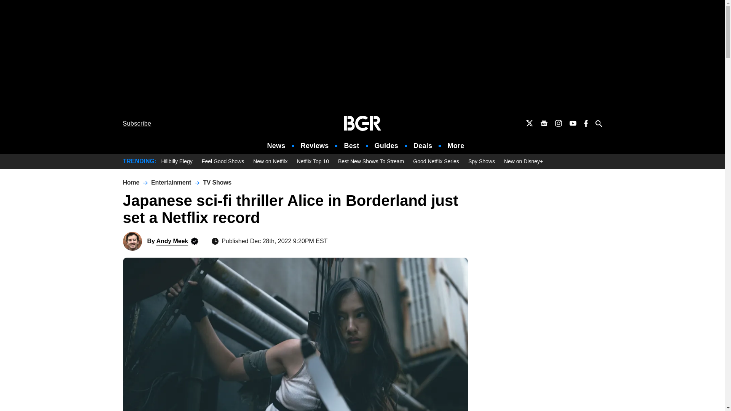 This screenshot has height=411, width=731. What do you see at coordinates (351, 146) in the screenshot?
I see `Best` at bounding box center [351, 146].